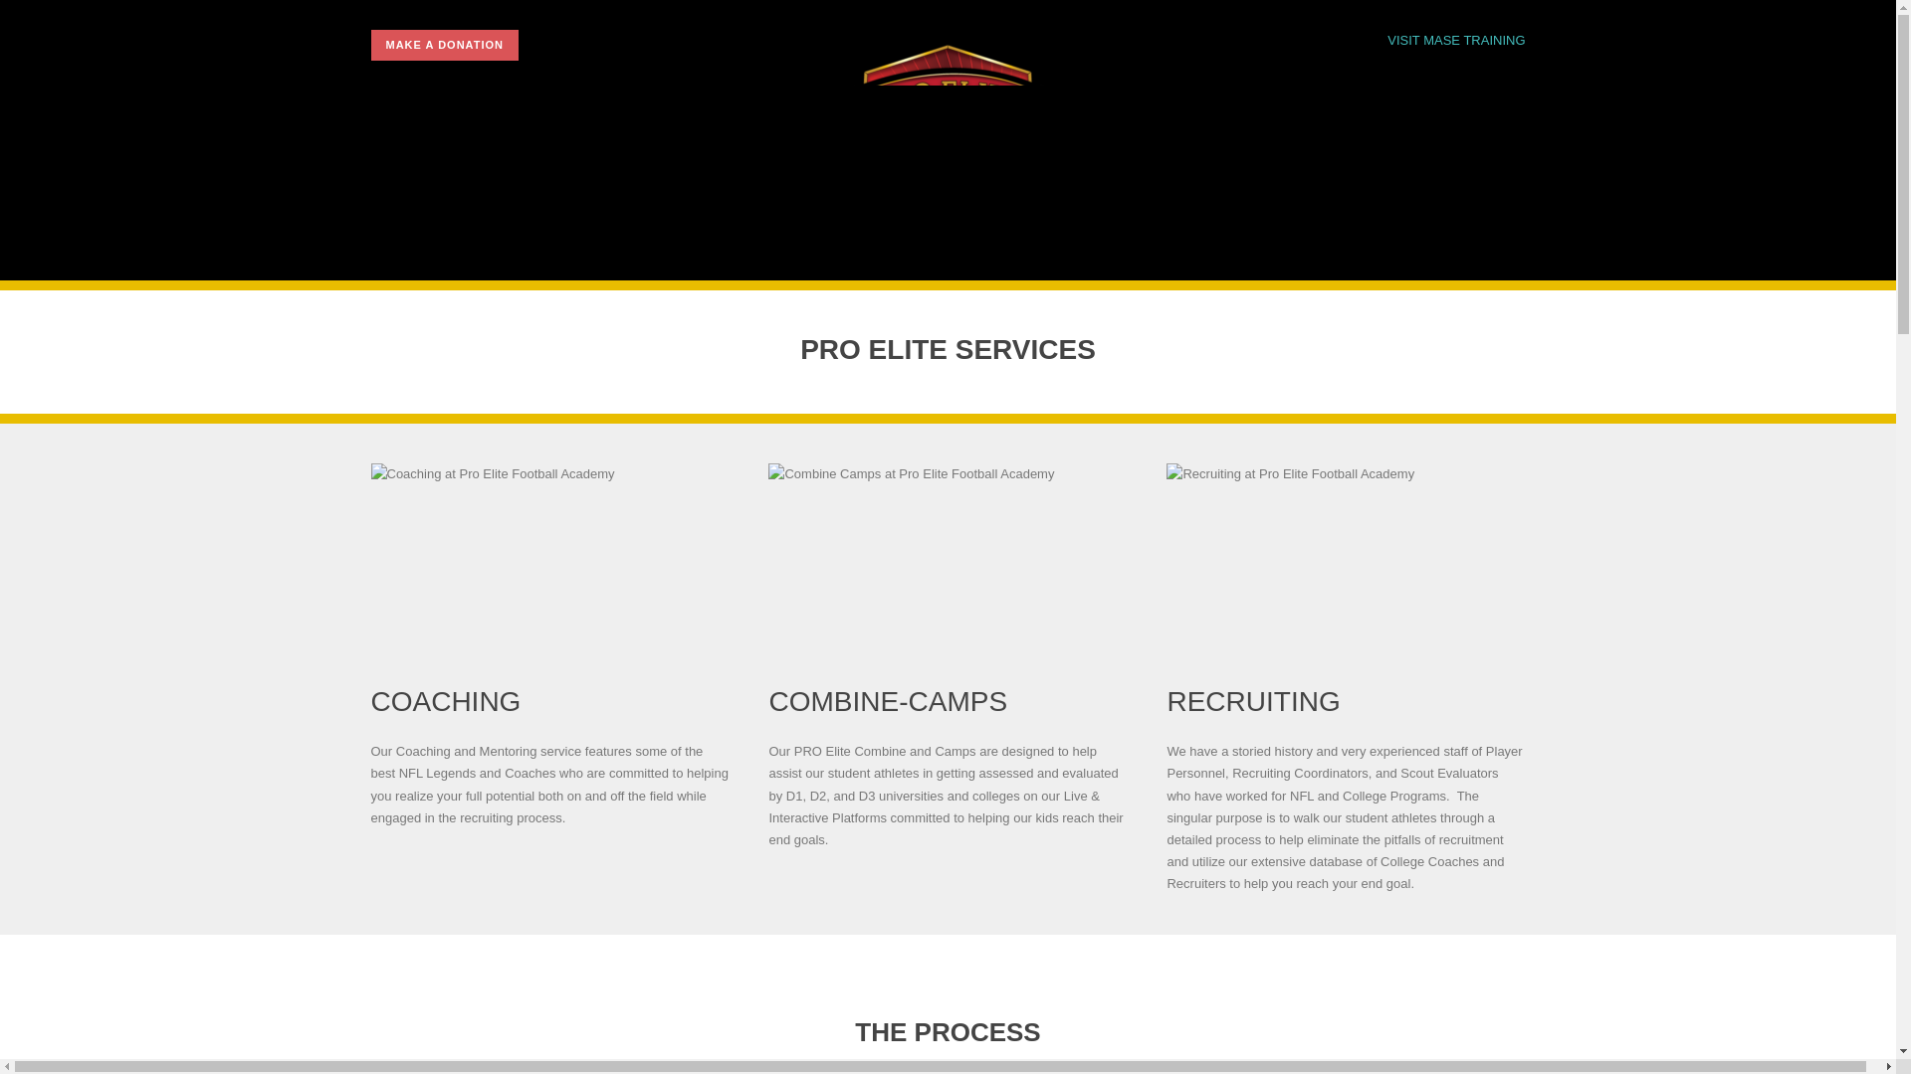 Image resolution: width=1911 pixels, height=1074 pixels. I want to click on recruiting, so click(1346, 552).